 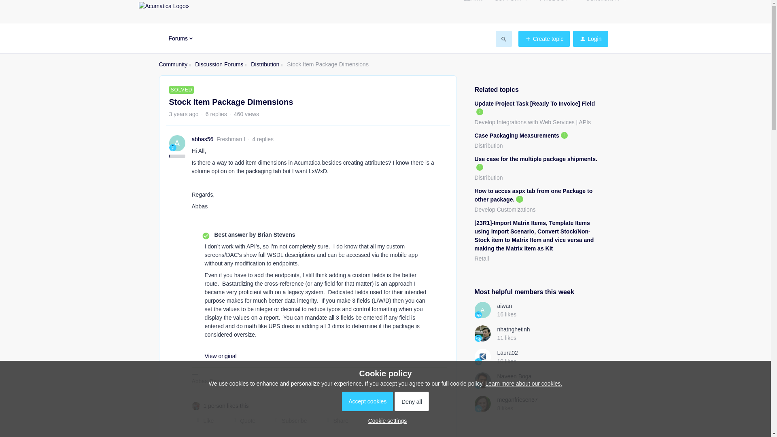 What do you see at coordinates (606, 3) in the screenshot?
I see `COMMUNITY` at bounding box center [606, 3].